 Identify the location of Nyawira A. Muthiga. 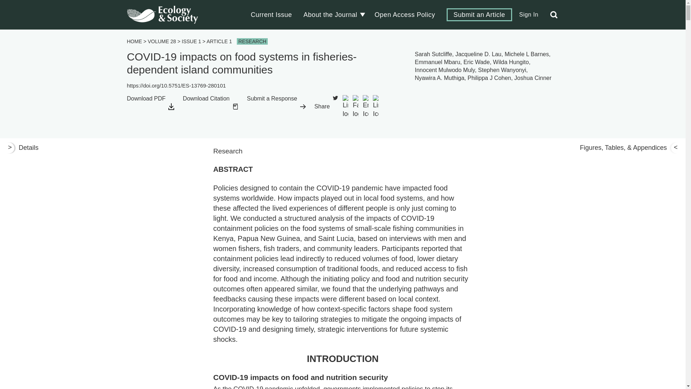
(440, 78).